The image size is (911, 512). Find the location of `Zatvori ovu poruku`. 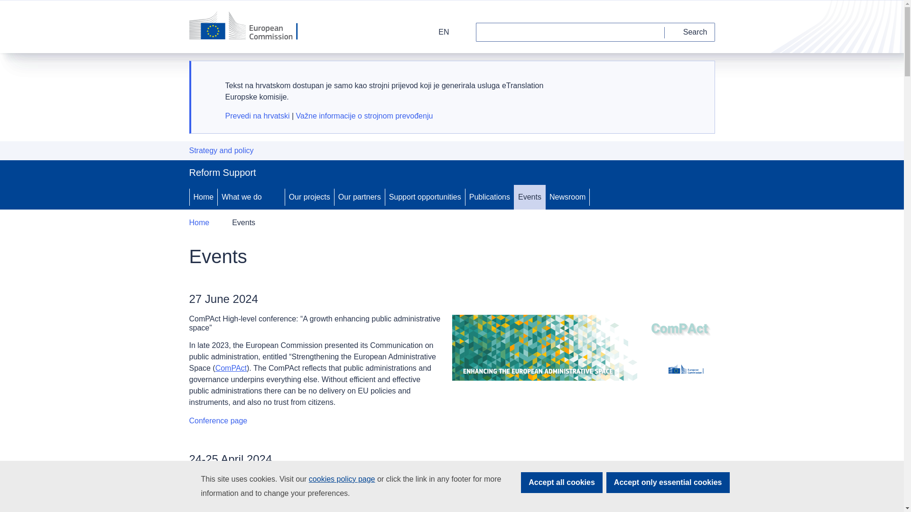

Zatvori ovu poruku is located at coordinates (696, 78).